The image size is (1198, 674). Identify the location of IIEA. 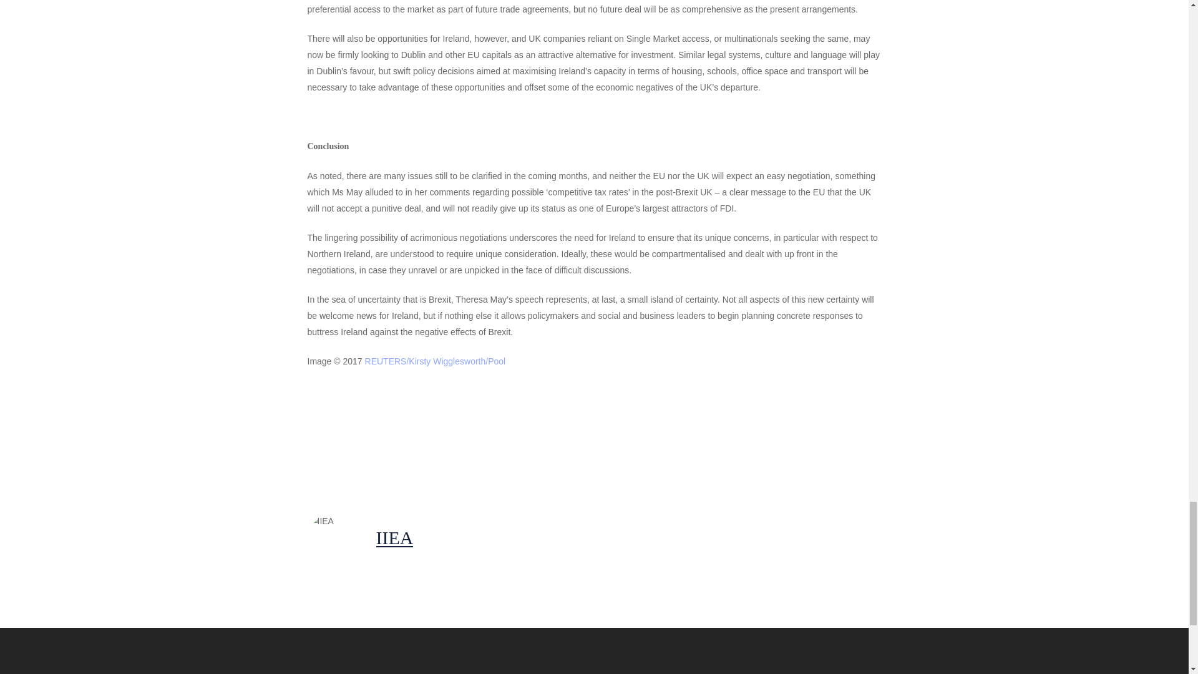
(394, 537).